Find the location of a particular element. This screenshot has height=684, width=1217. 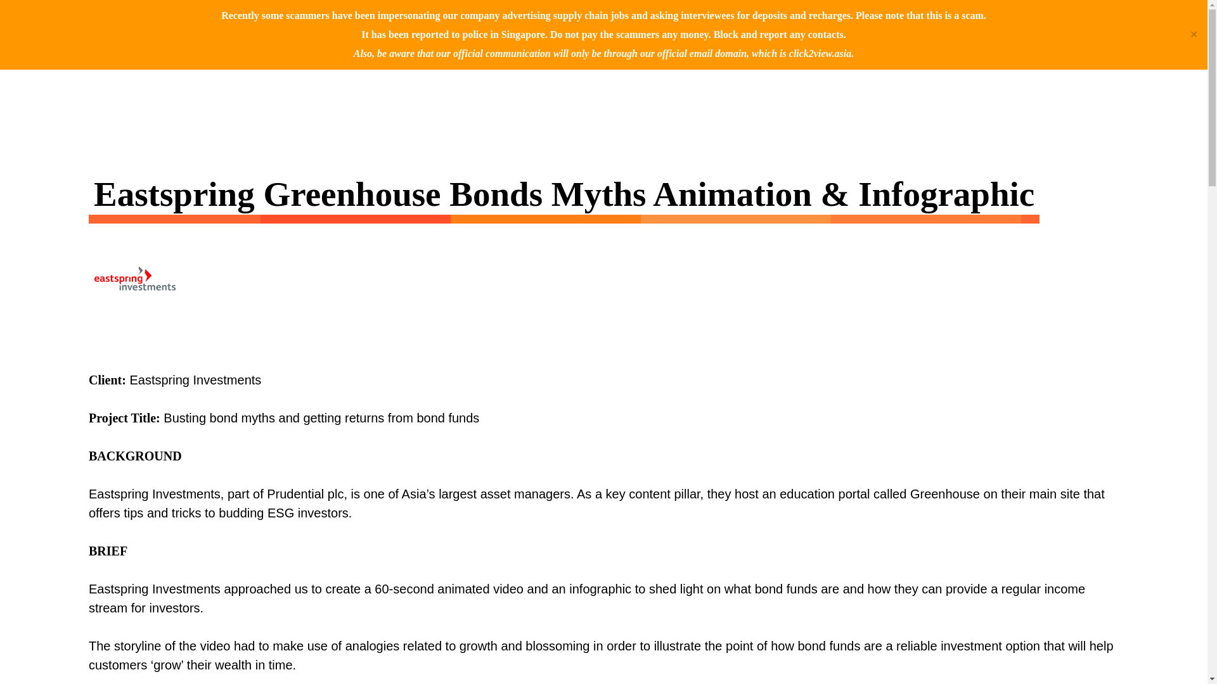

Blog is located at coordinates (778, 26).